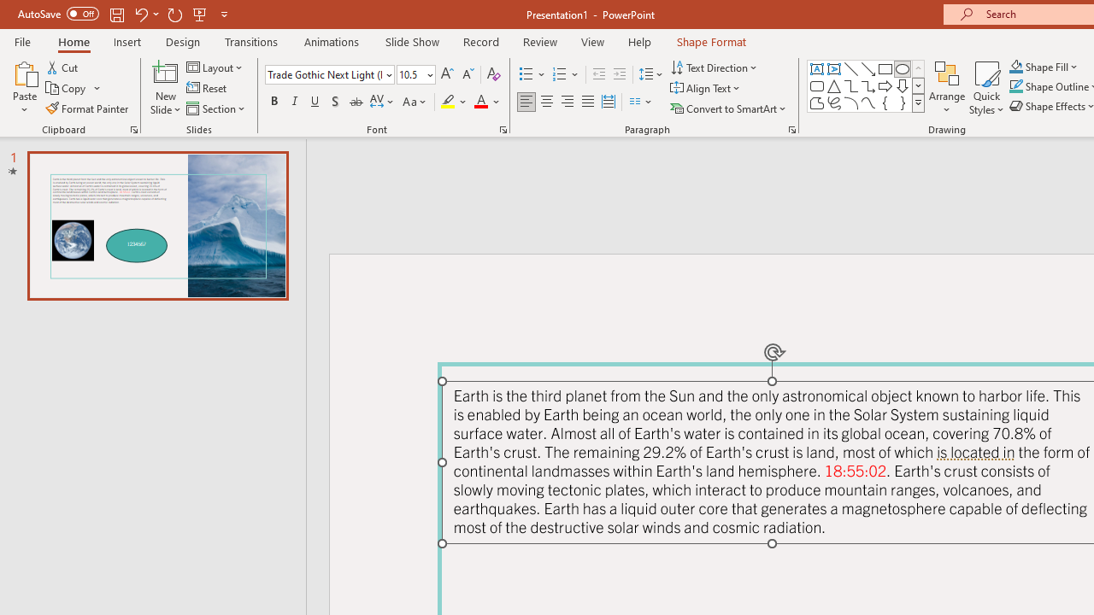 The width and height of the screenshot is (1094, 615). Describe the element at coordinates (487, 102) in the screenshot. I see `Font Color` at that location.